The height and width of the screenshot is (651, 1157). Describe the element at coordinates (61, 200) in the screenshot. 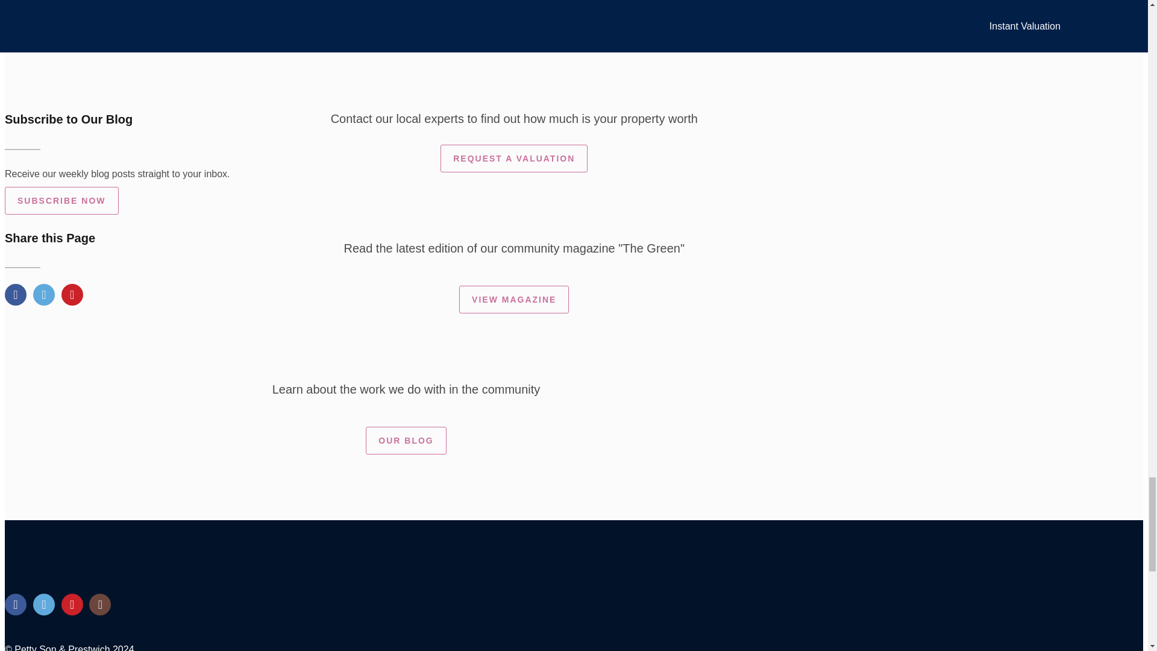

I see `SUBSCRIBE NOW` at that location.